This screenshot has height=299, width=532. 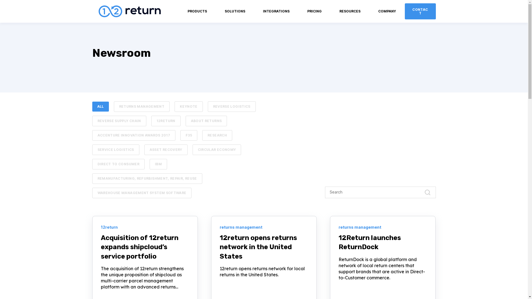 I want to click on ASSET RECOVERY, so click(x=166, y=150).